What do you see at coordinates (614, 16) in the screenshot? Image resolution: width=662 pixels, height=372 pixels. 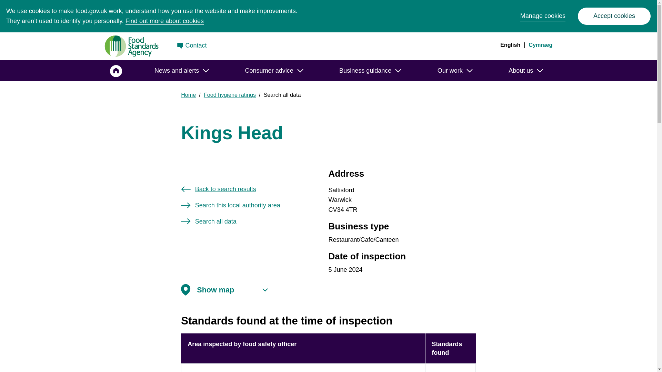 I see `Accept cookies` at bounding box center [614, 16].